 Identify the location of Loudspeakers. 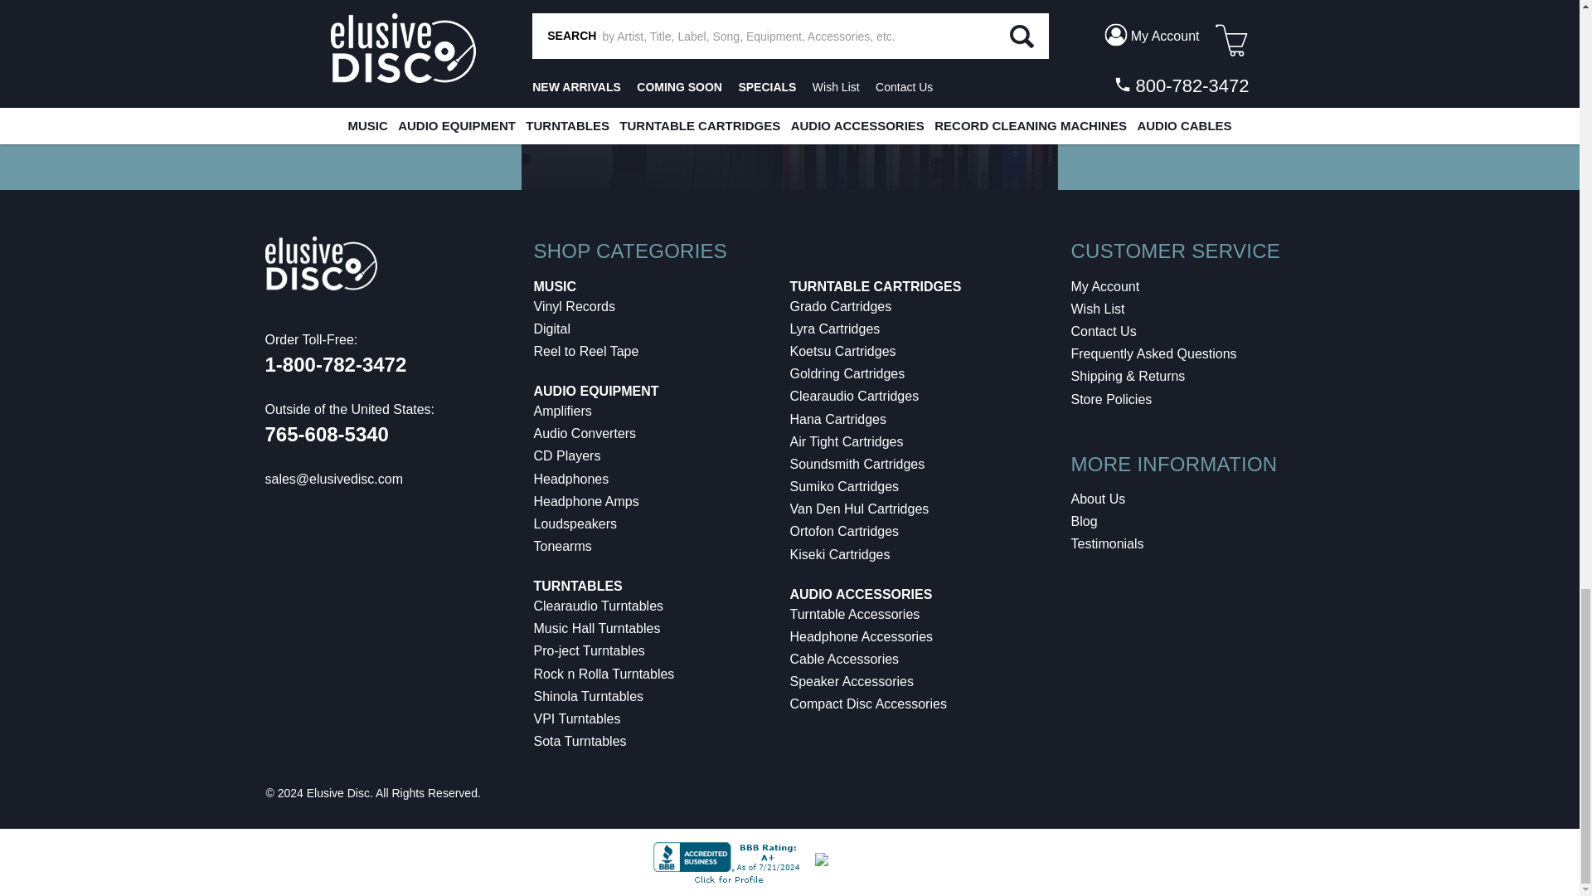
(575, 524).